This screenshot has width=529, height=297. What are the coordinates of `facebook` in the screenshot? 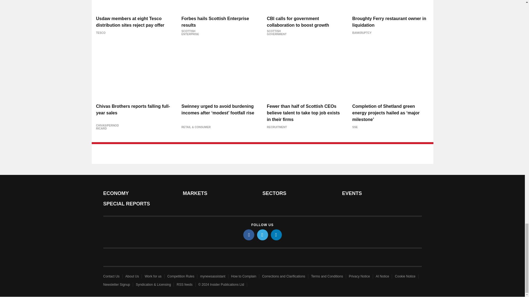 It's located at (248, 235).